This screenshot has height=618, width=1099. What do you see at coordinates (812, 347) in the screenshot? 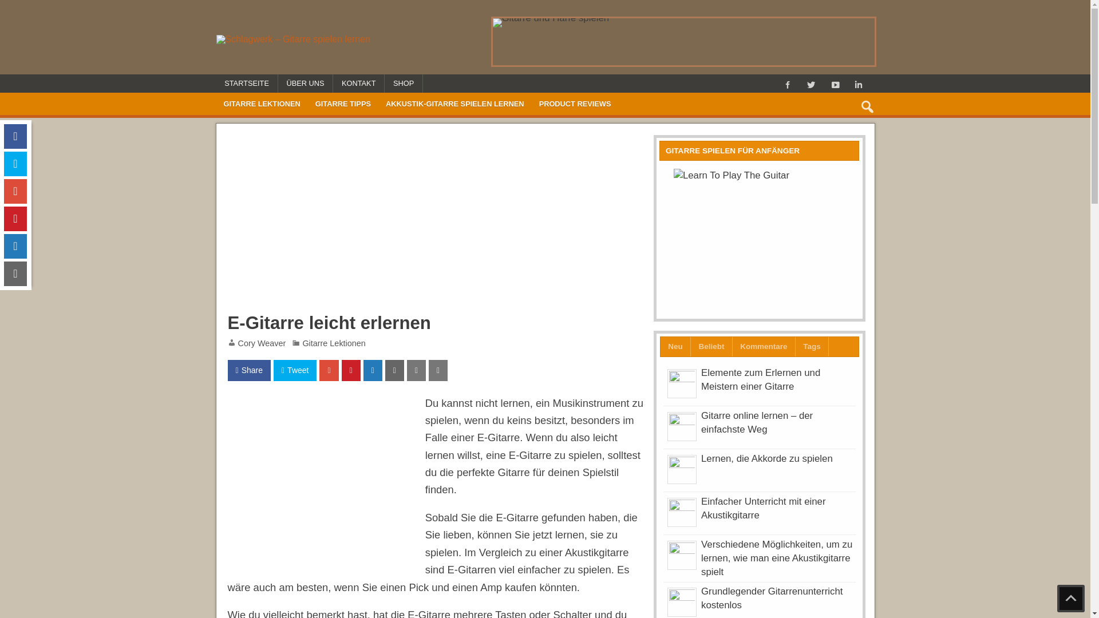
I see `Tags` at bounding box center [812, 347].